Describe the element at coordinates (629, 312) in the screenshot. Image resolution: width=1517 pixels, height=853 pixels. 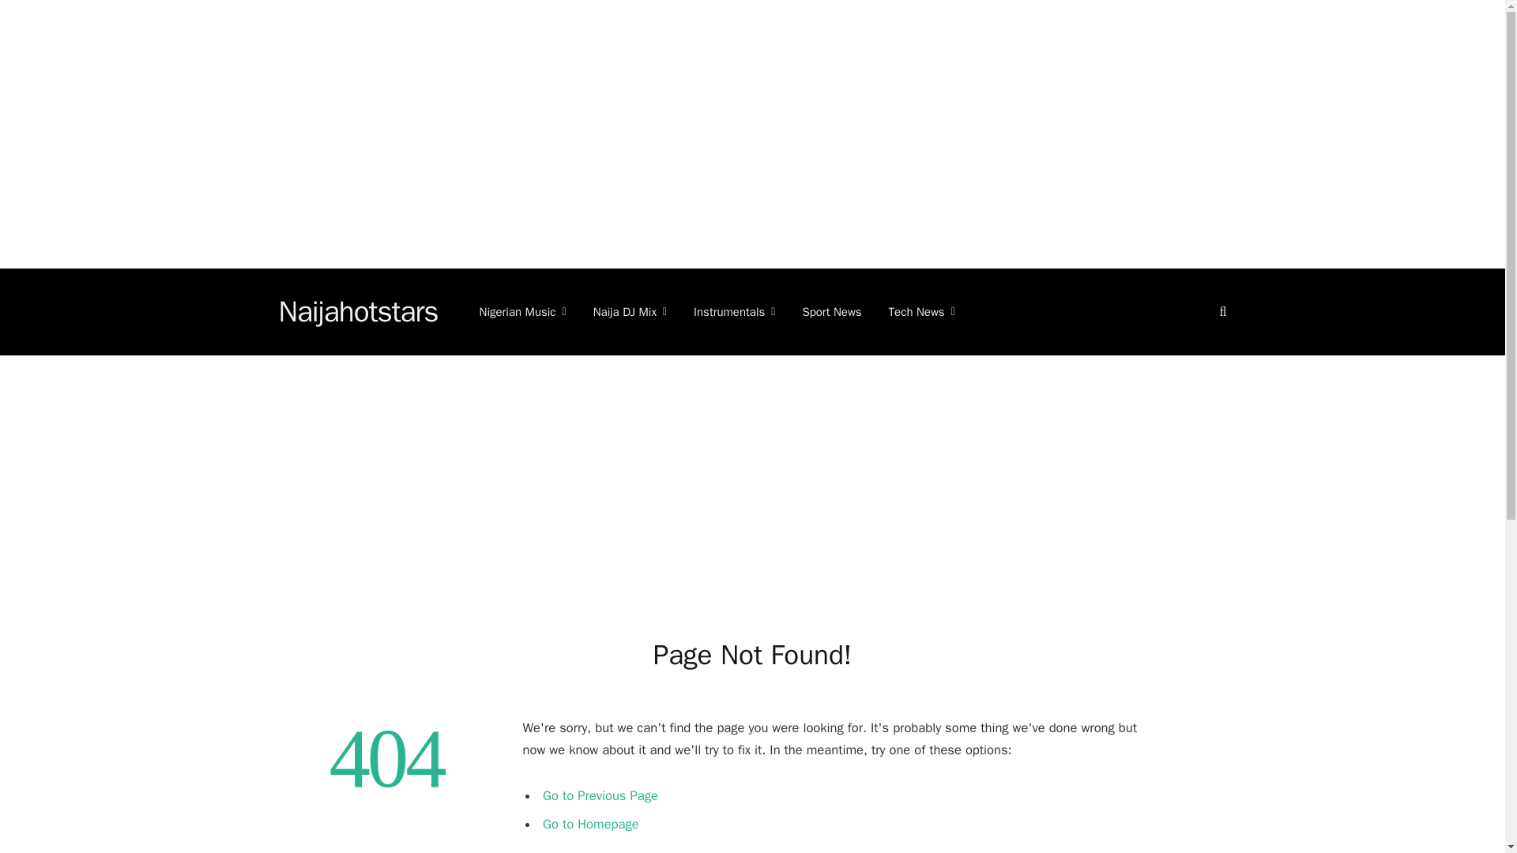
I see `Naija DJ Mix` at that location.